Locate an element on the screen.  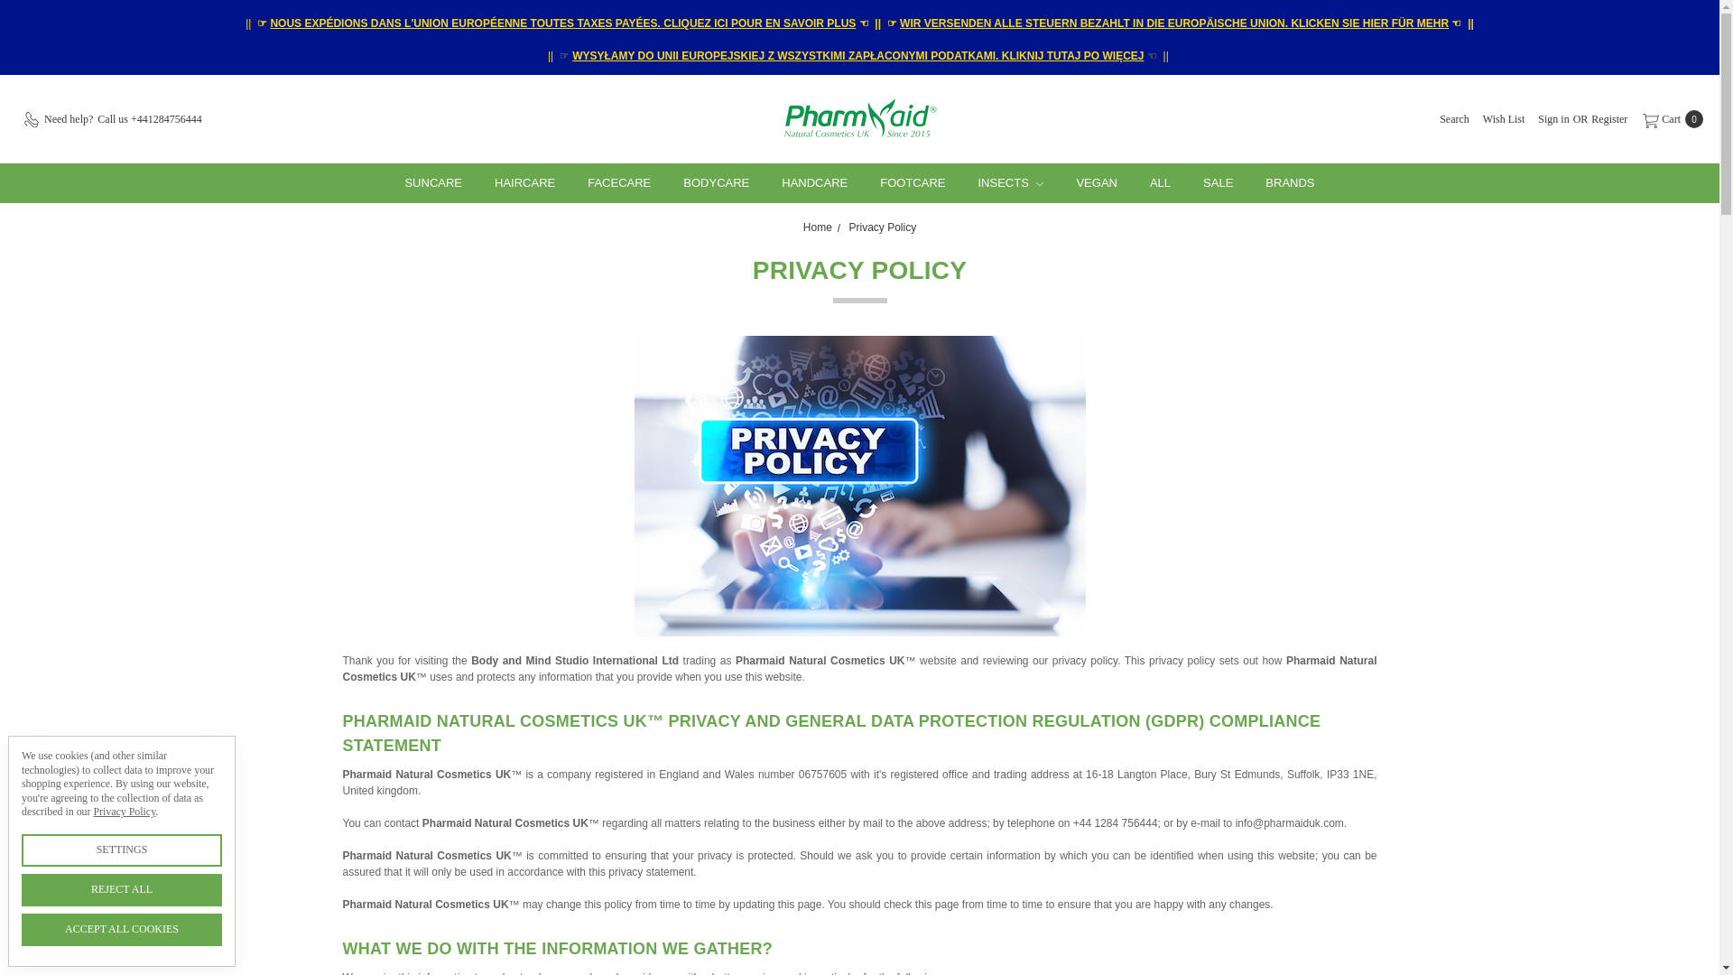
INSECTS is located at coordinates (1010, 182).